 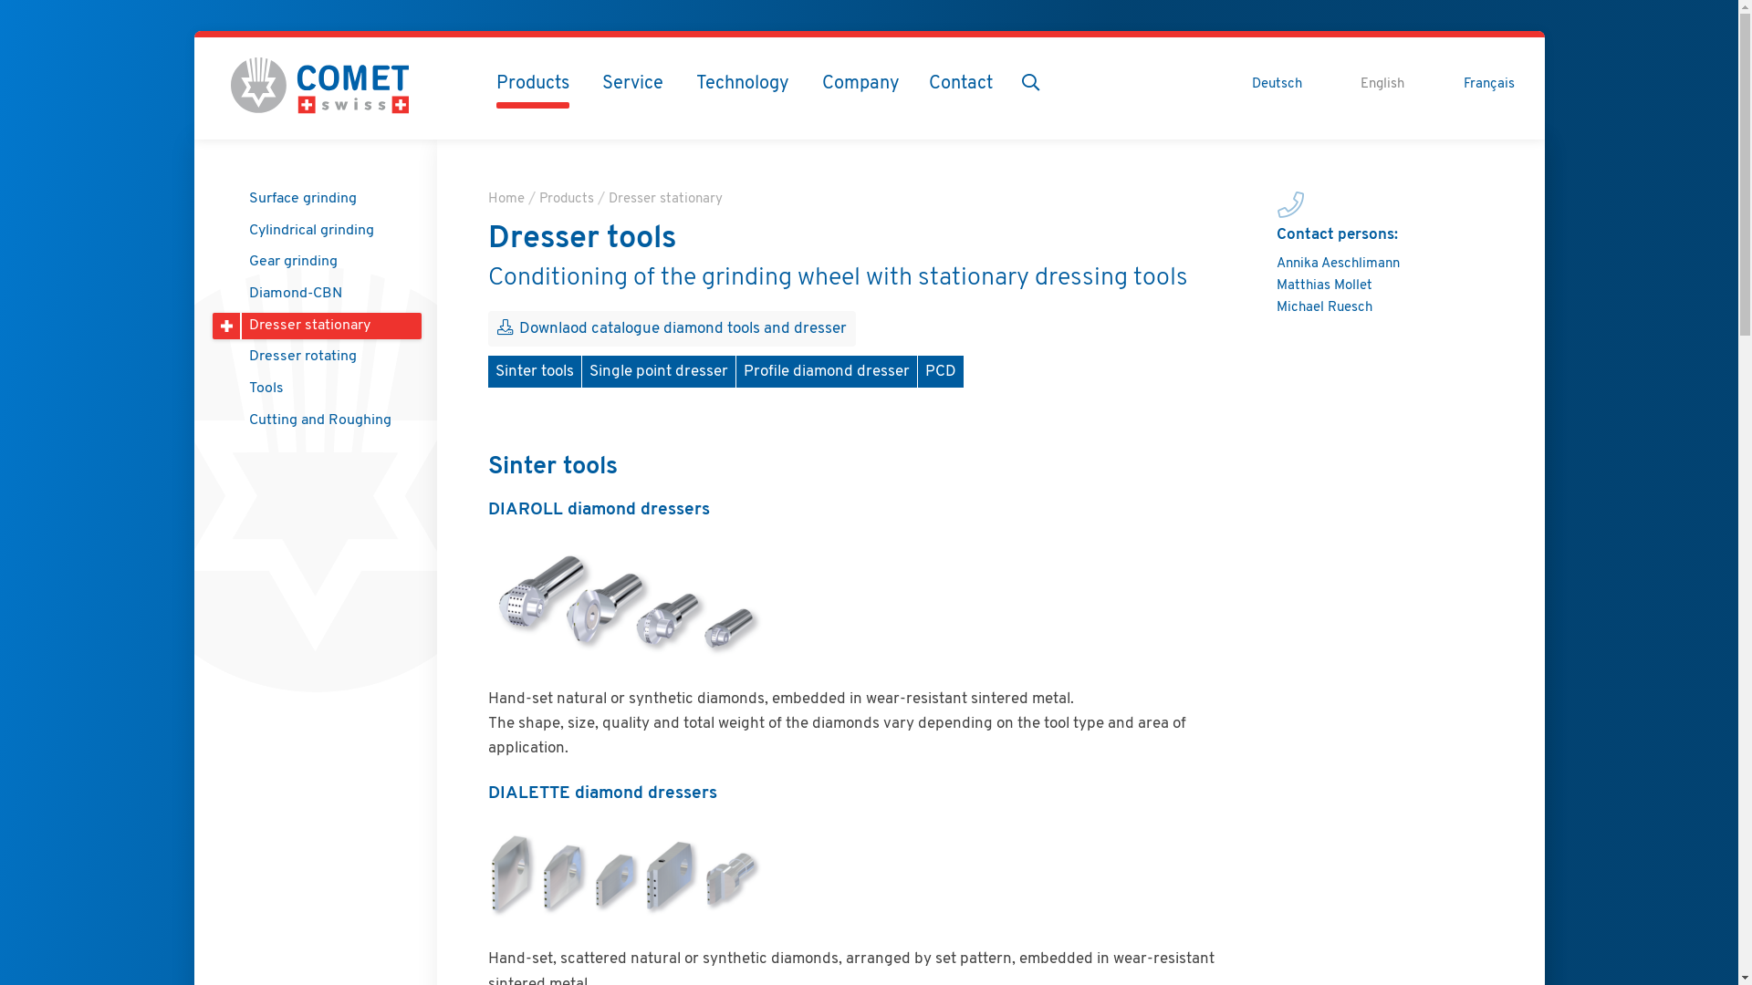 What do you see at coordinates (659, 372) in the screenshot?
I see `Single point dresser` at bounding box center [659, 372].